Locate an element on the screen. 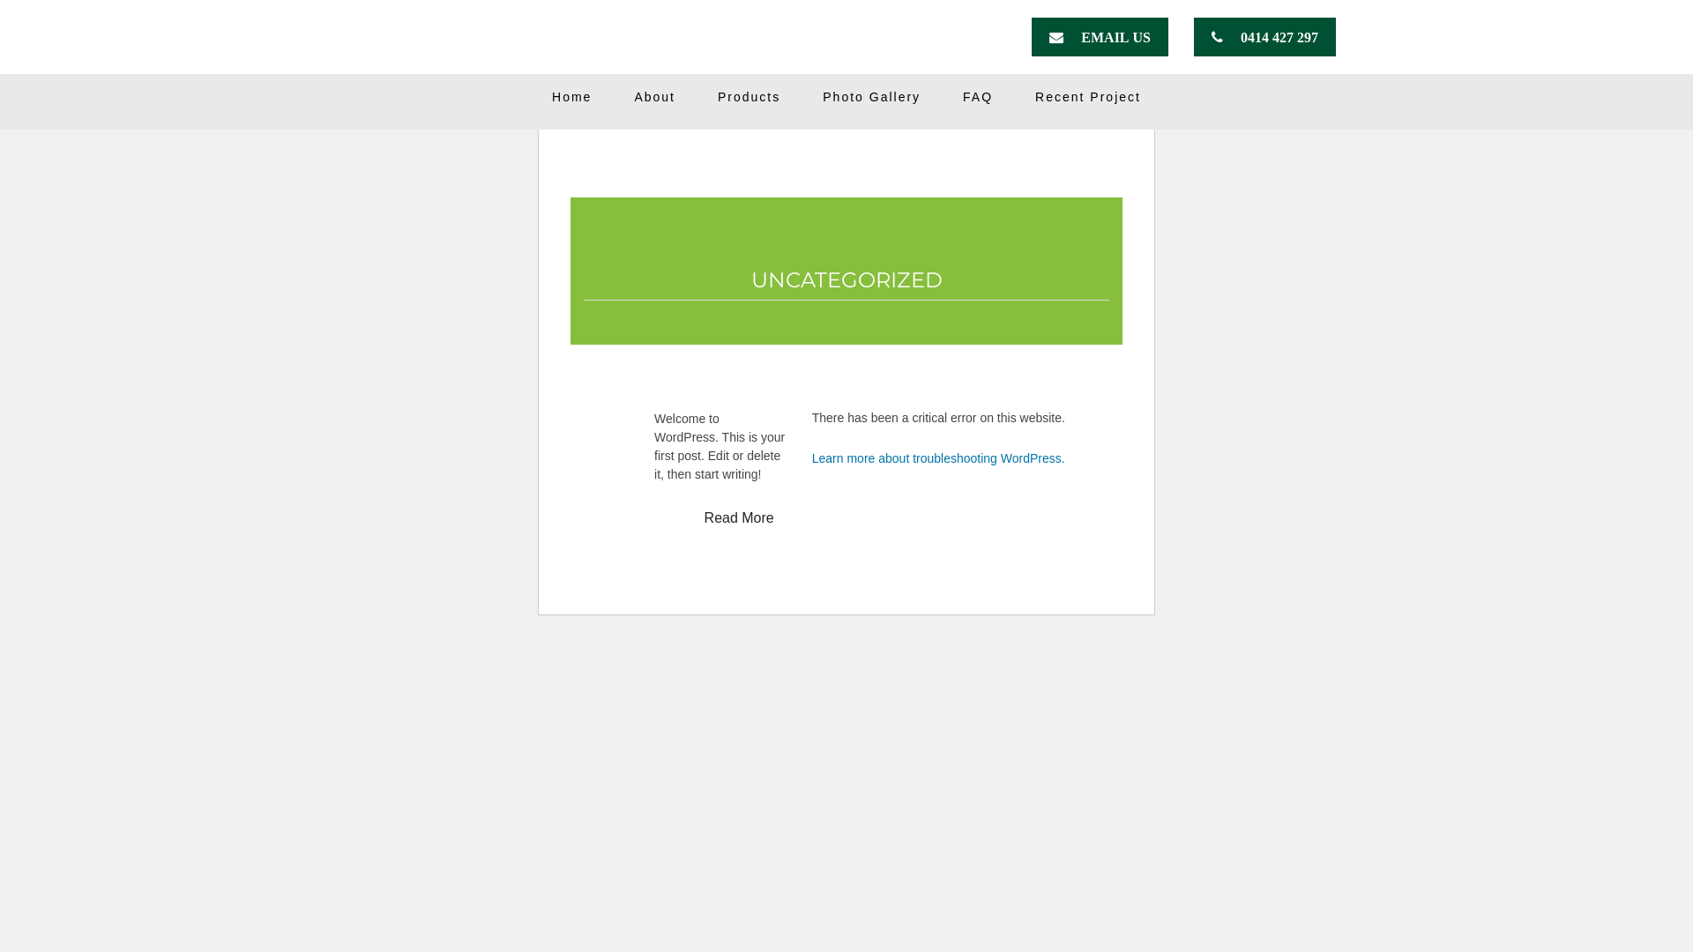 This screenshot has height=952, width=1693. 0414 427 297 is located at coordinates (1264, 37).